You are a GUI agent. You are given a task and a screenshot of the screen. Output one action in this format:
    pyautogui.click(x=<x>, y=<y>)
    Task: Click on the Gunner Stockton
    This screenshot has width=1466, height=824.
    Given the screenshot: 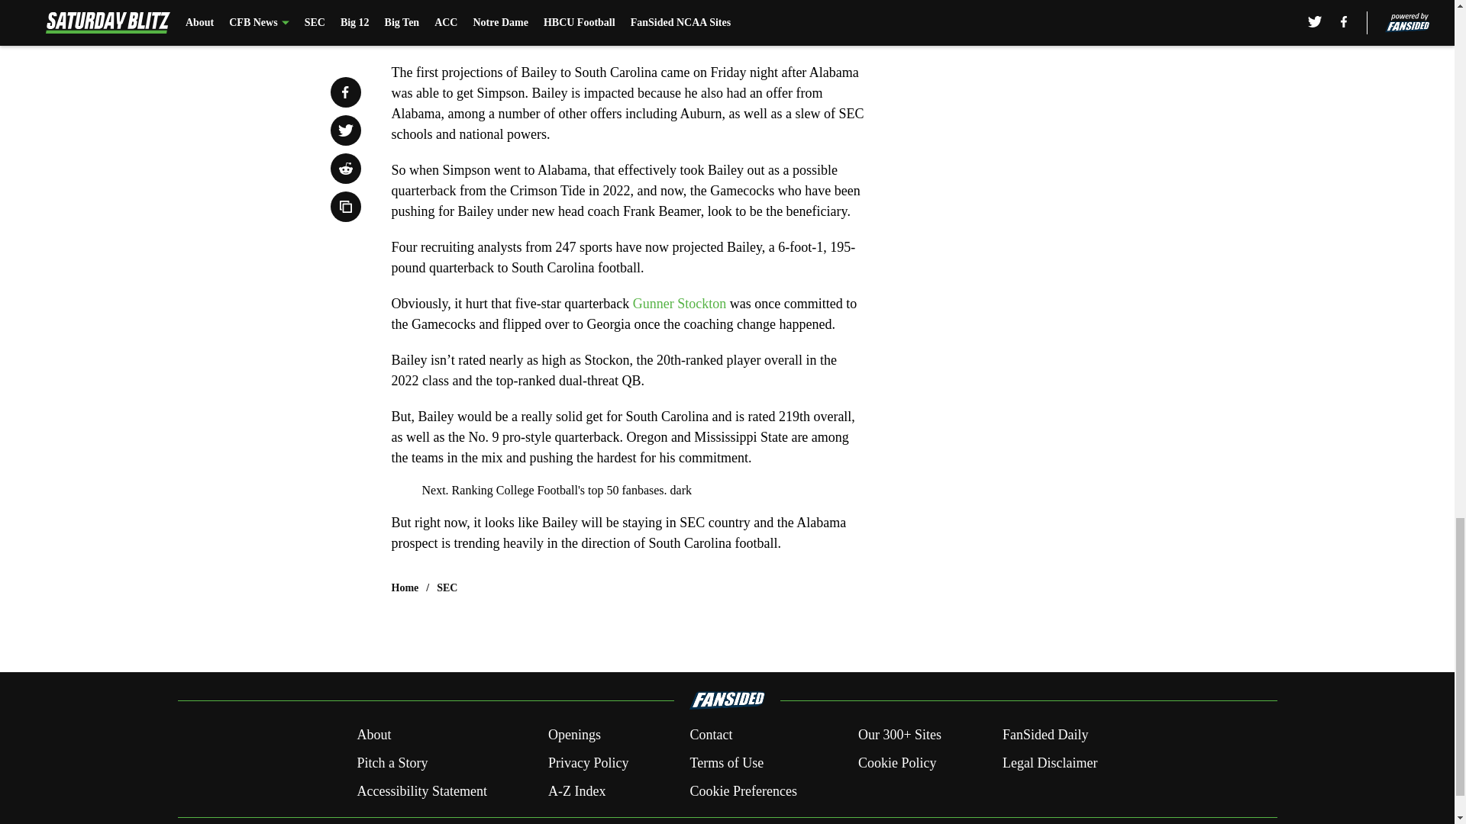 What is the action you would take?
    pyautogui.click(x=680, y=304)
    